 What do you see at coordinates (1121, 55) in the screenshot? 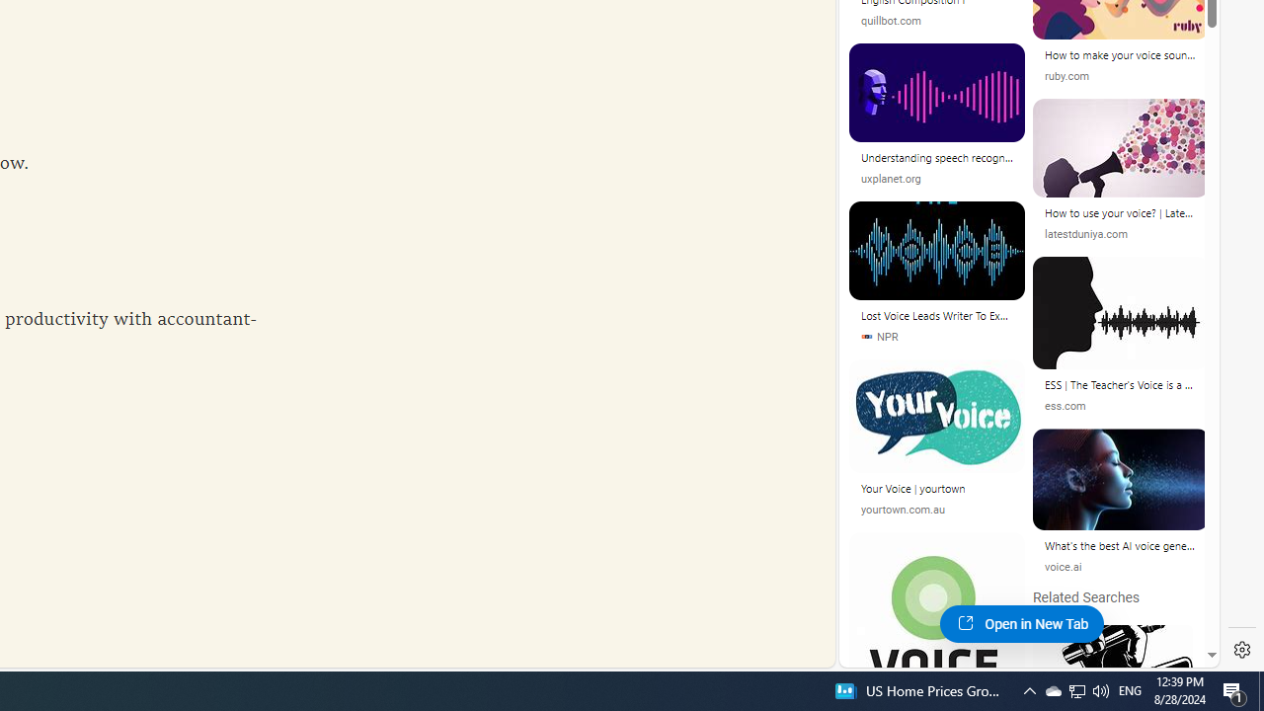
I see `How to make your voice sound better | Ruby Blog` at bounding box center [1121, 55].